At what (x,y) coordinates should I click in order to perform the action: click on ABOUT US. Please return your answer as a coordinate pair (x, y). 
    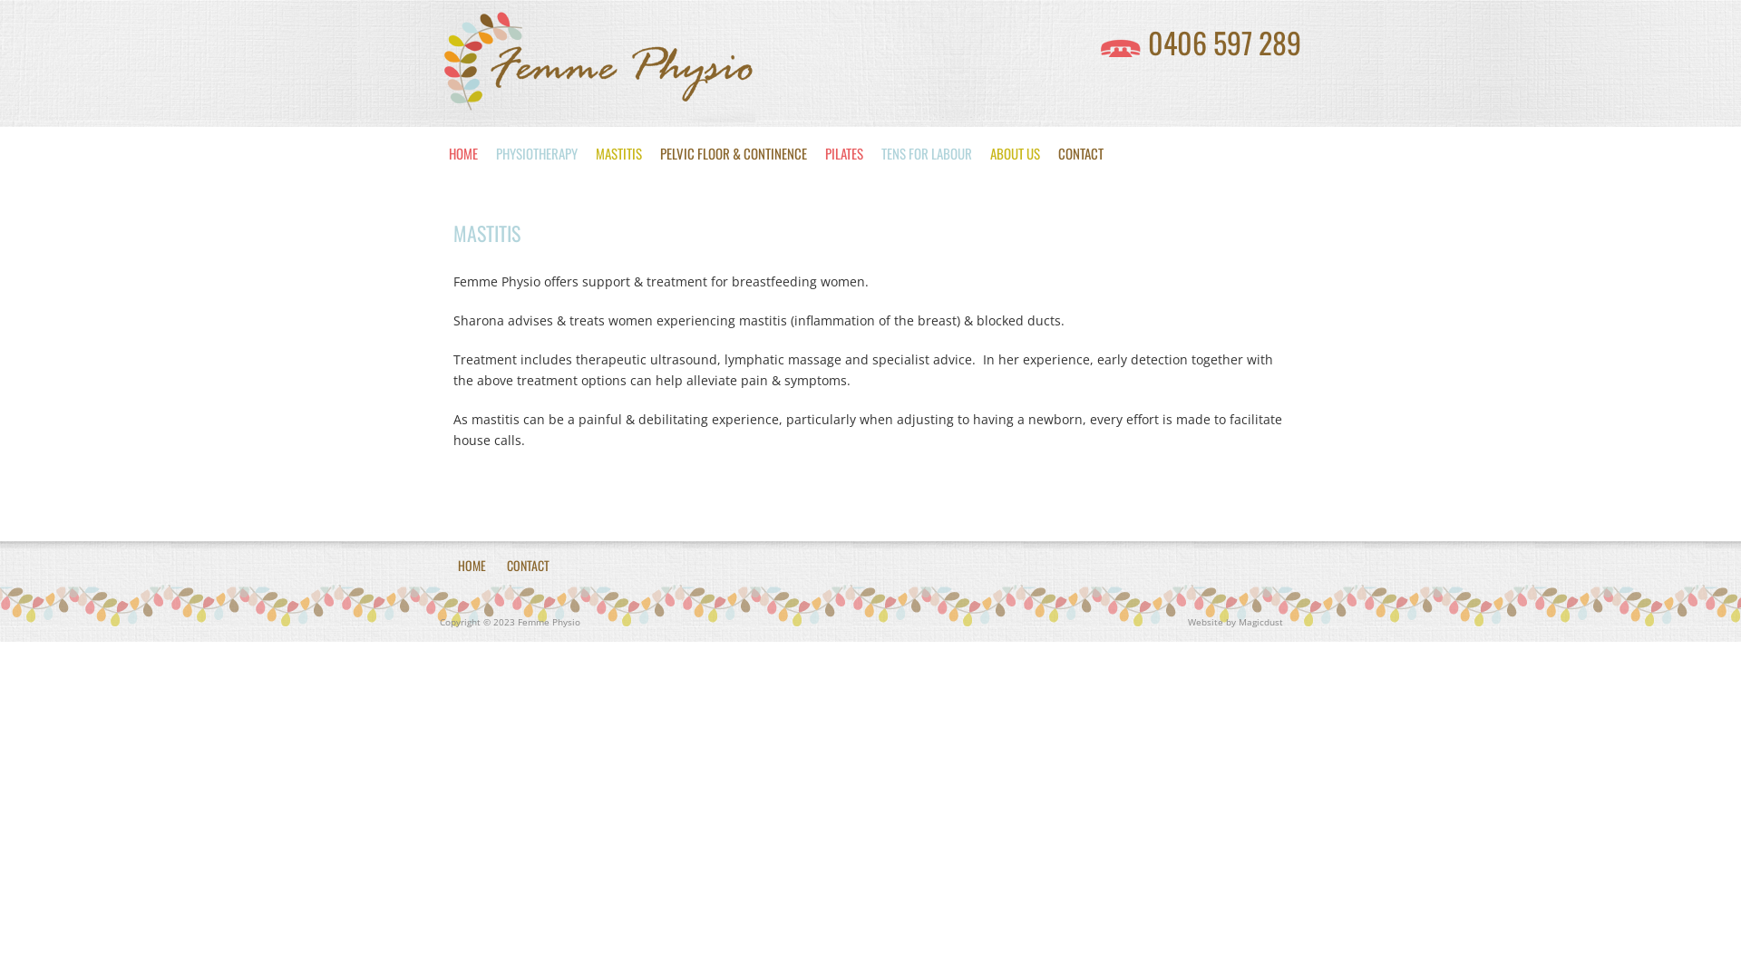
    Looking at the image, I should click on (1016, 154).